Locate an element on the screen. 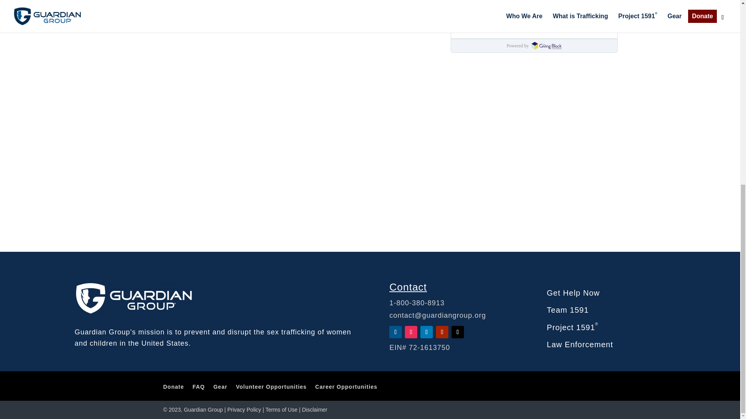 The image size is (746, 419). Law Enforcement is located at coordinates (580, 344).